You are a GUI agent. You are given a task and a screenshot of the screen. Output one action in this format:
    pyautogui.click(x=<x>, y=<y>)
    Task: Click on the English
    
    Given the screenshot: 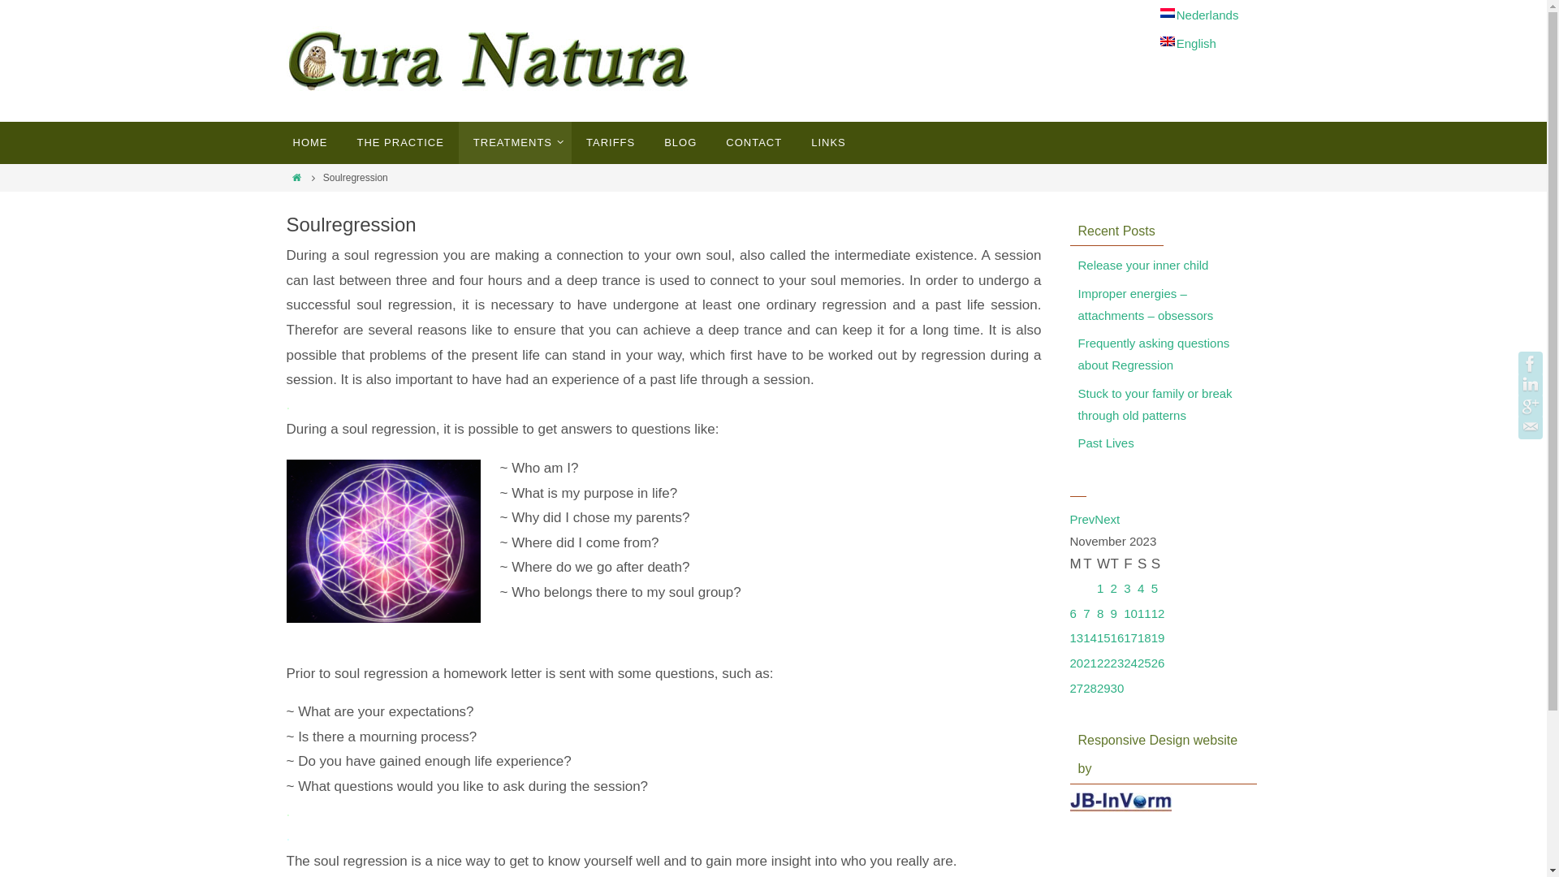 What is the action you would take?
    pyautogui.click(x=1189, y=43)
    